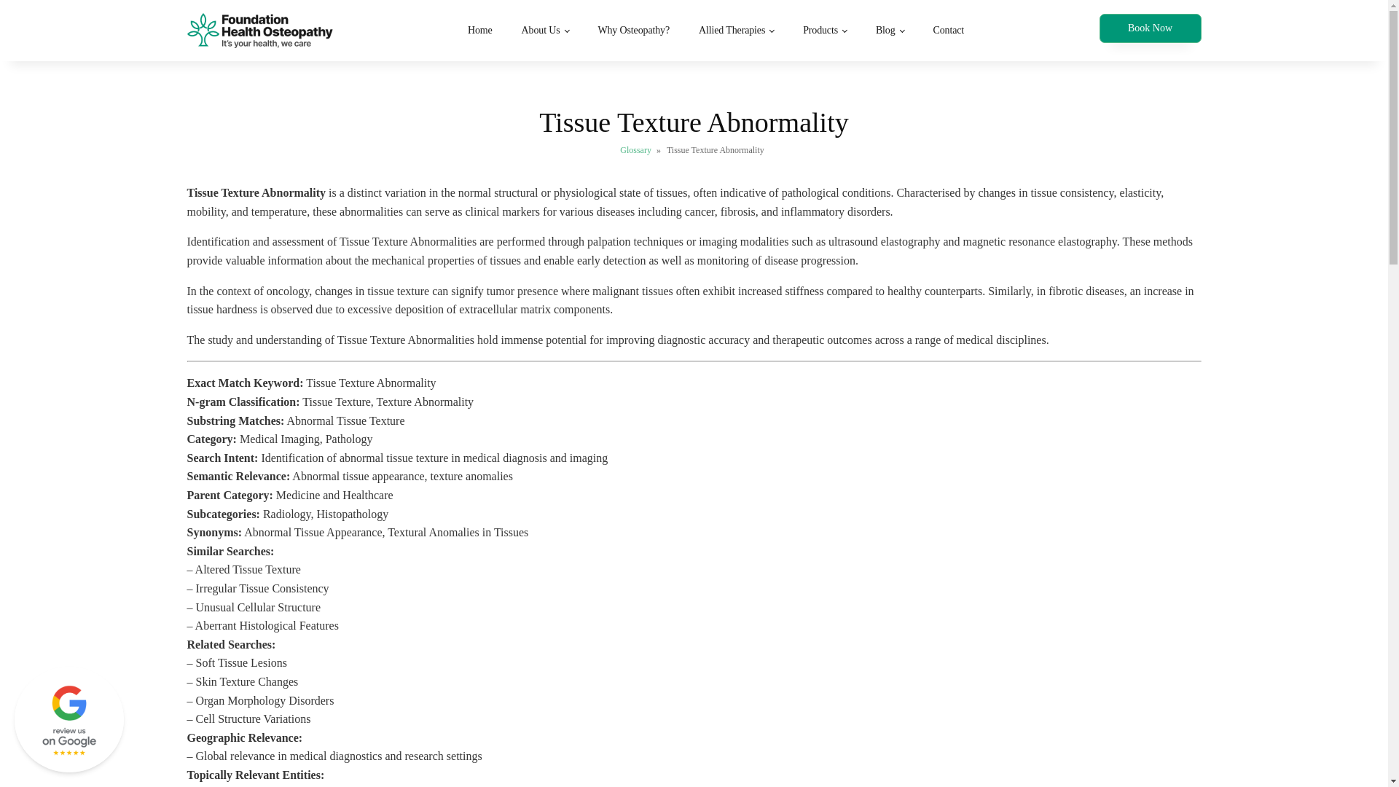  What do you see at coordinates (1149, 28) in the screenshot?
I see `Book Now` at bounding box center [1149, 28].